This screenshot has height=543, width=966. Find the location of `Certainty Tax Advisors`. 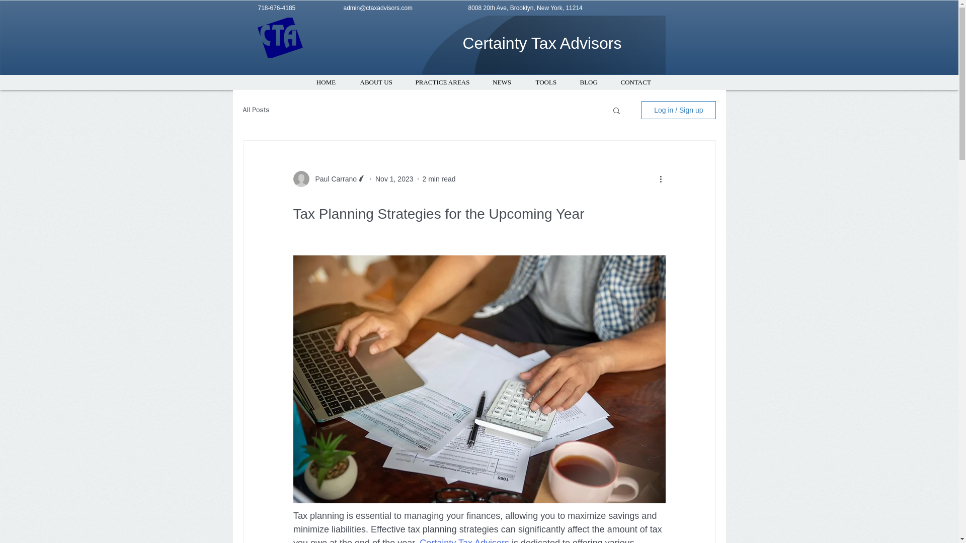

Certainty Tax Advisors is located at coordinates (542, 43).